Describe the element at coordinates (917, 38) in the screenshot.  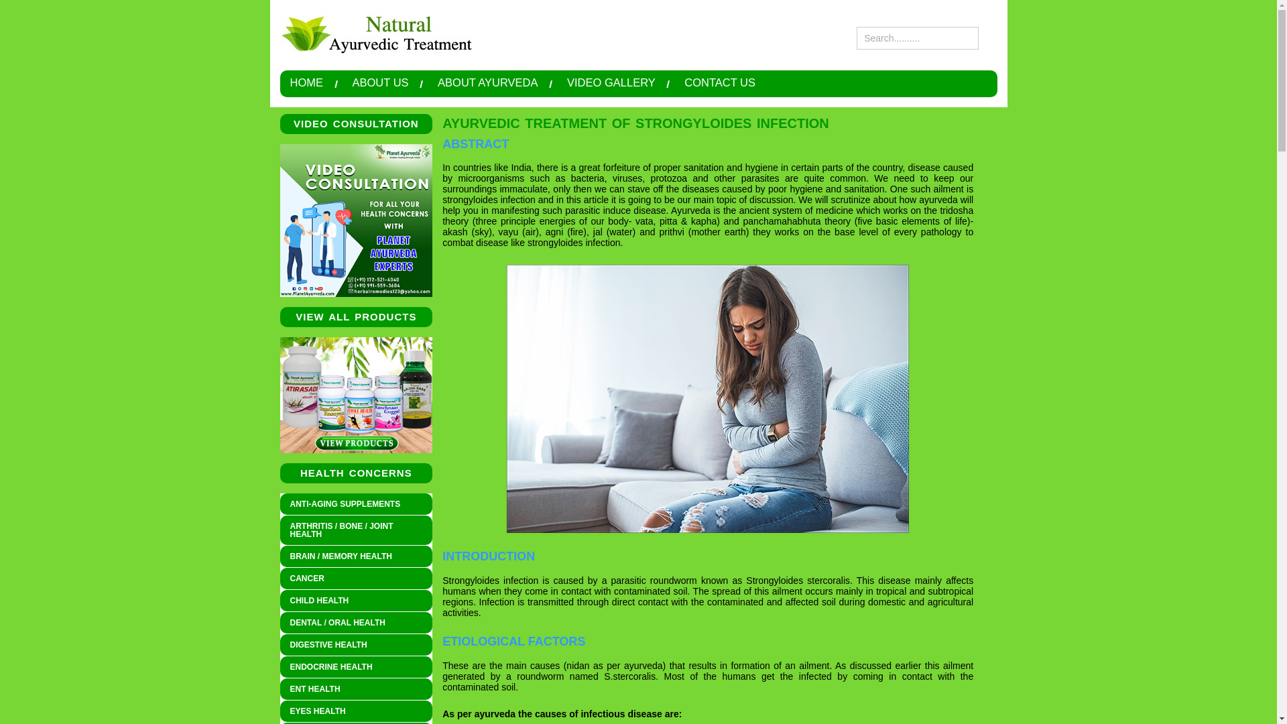
I see `Search..........` at that location.